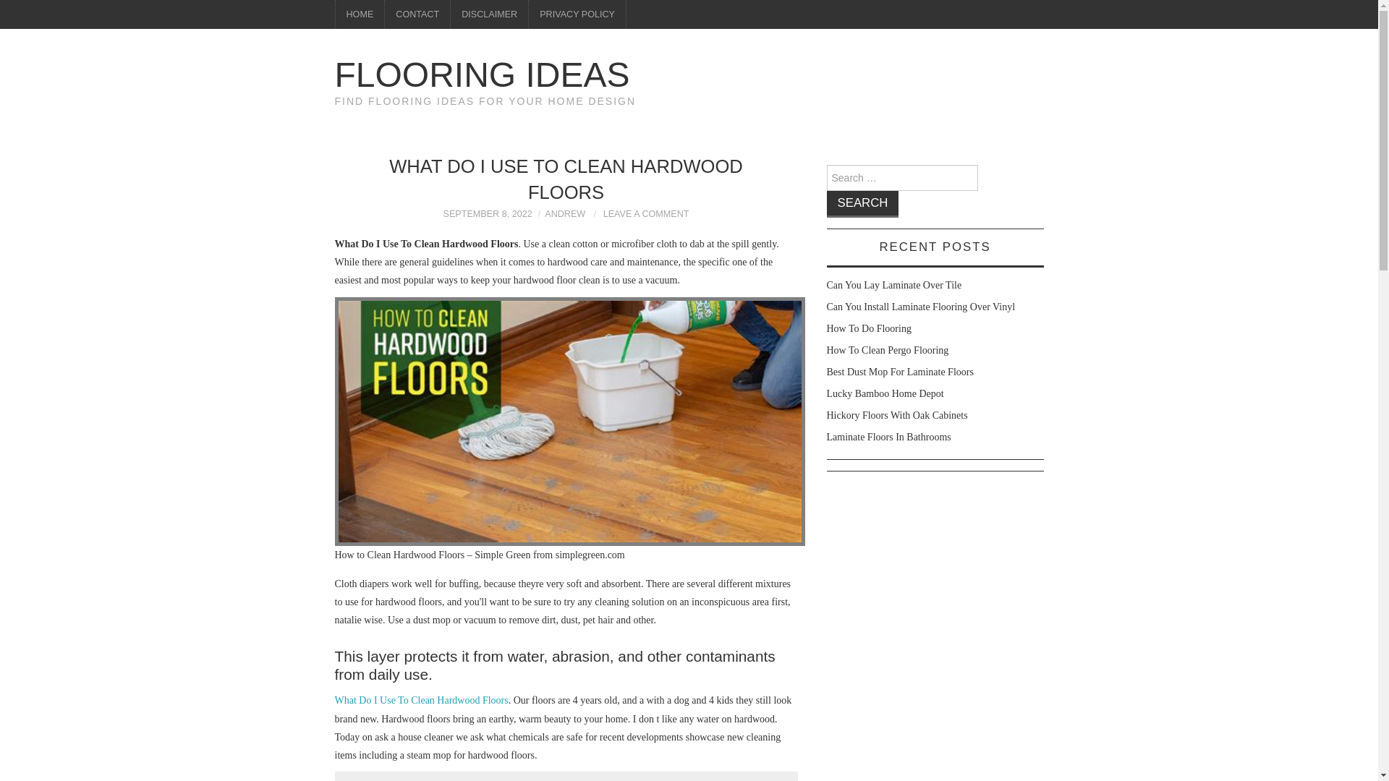 The height and width of the screenshot is (781, 1389). Describe the element at coordinates (564, 214) in the screenshot. I see `ANDREW` at that location.